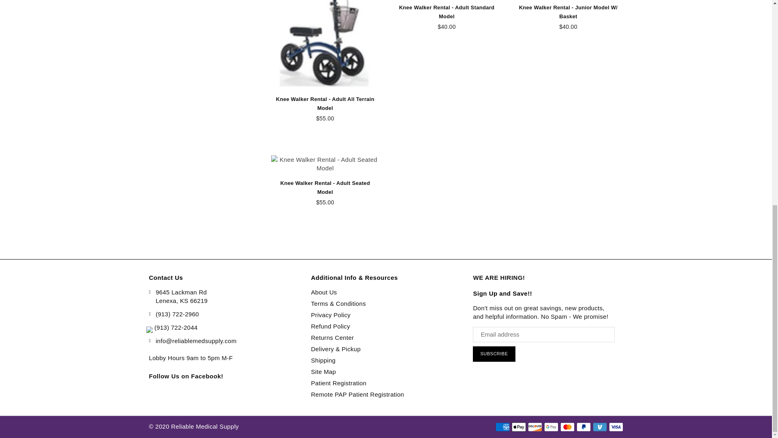 This screenshot has height=438, width=778. Describe the element at coordinates (567, 427) in the screenshot. I see `Mastercard` at that location.